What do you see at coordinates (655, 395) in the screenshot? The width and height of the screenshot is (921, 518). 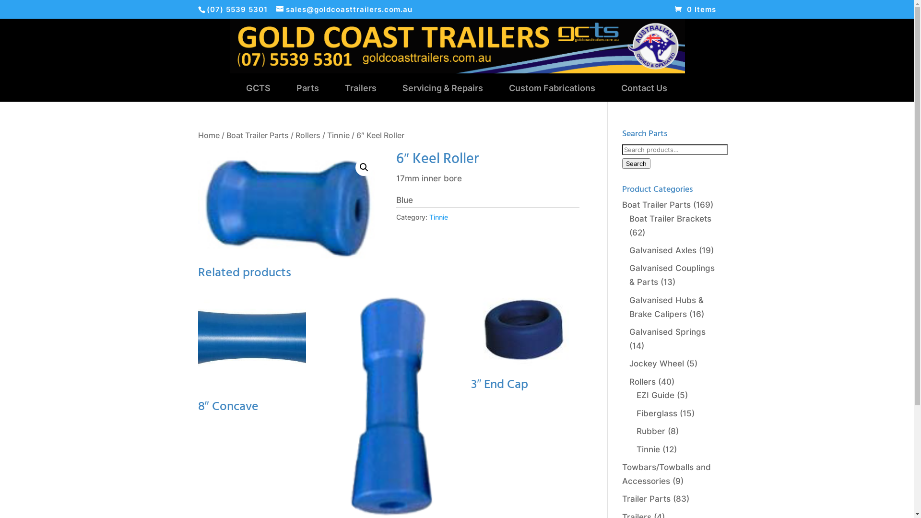 I see `EZI Guide` at bounding box center [655, 395].